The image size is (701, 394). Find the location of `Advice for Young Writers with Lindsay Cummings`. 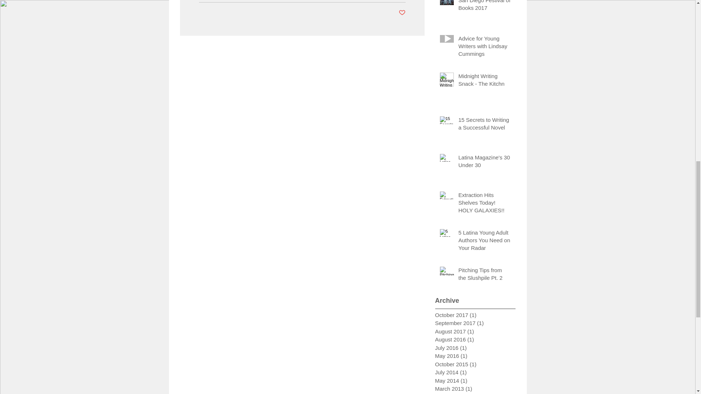

Advice for Young Writers with Lindsay Cummings is located at coordinates (484, 47).